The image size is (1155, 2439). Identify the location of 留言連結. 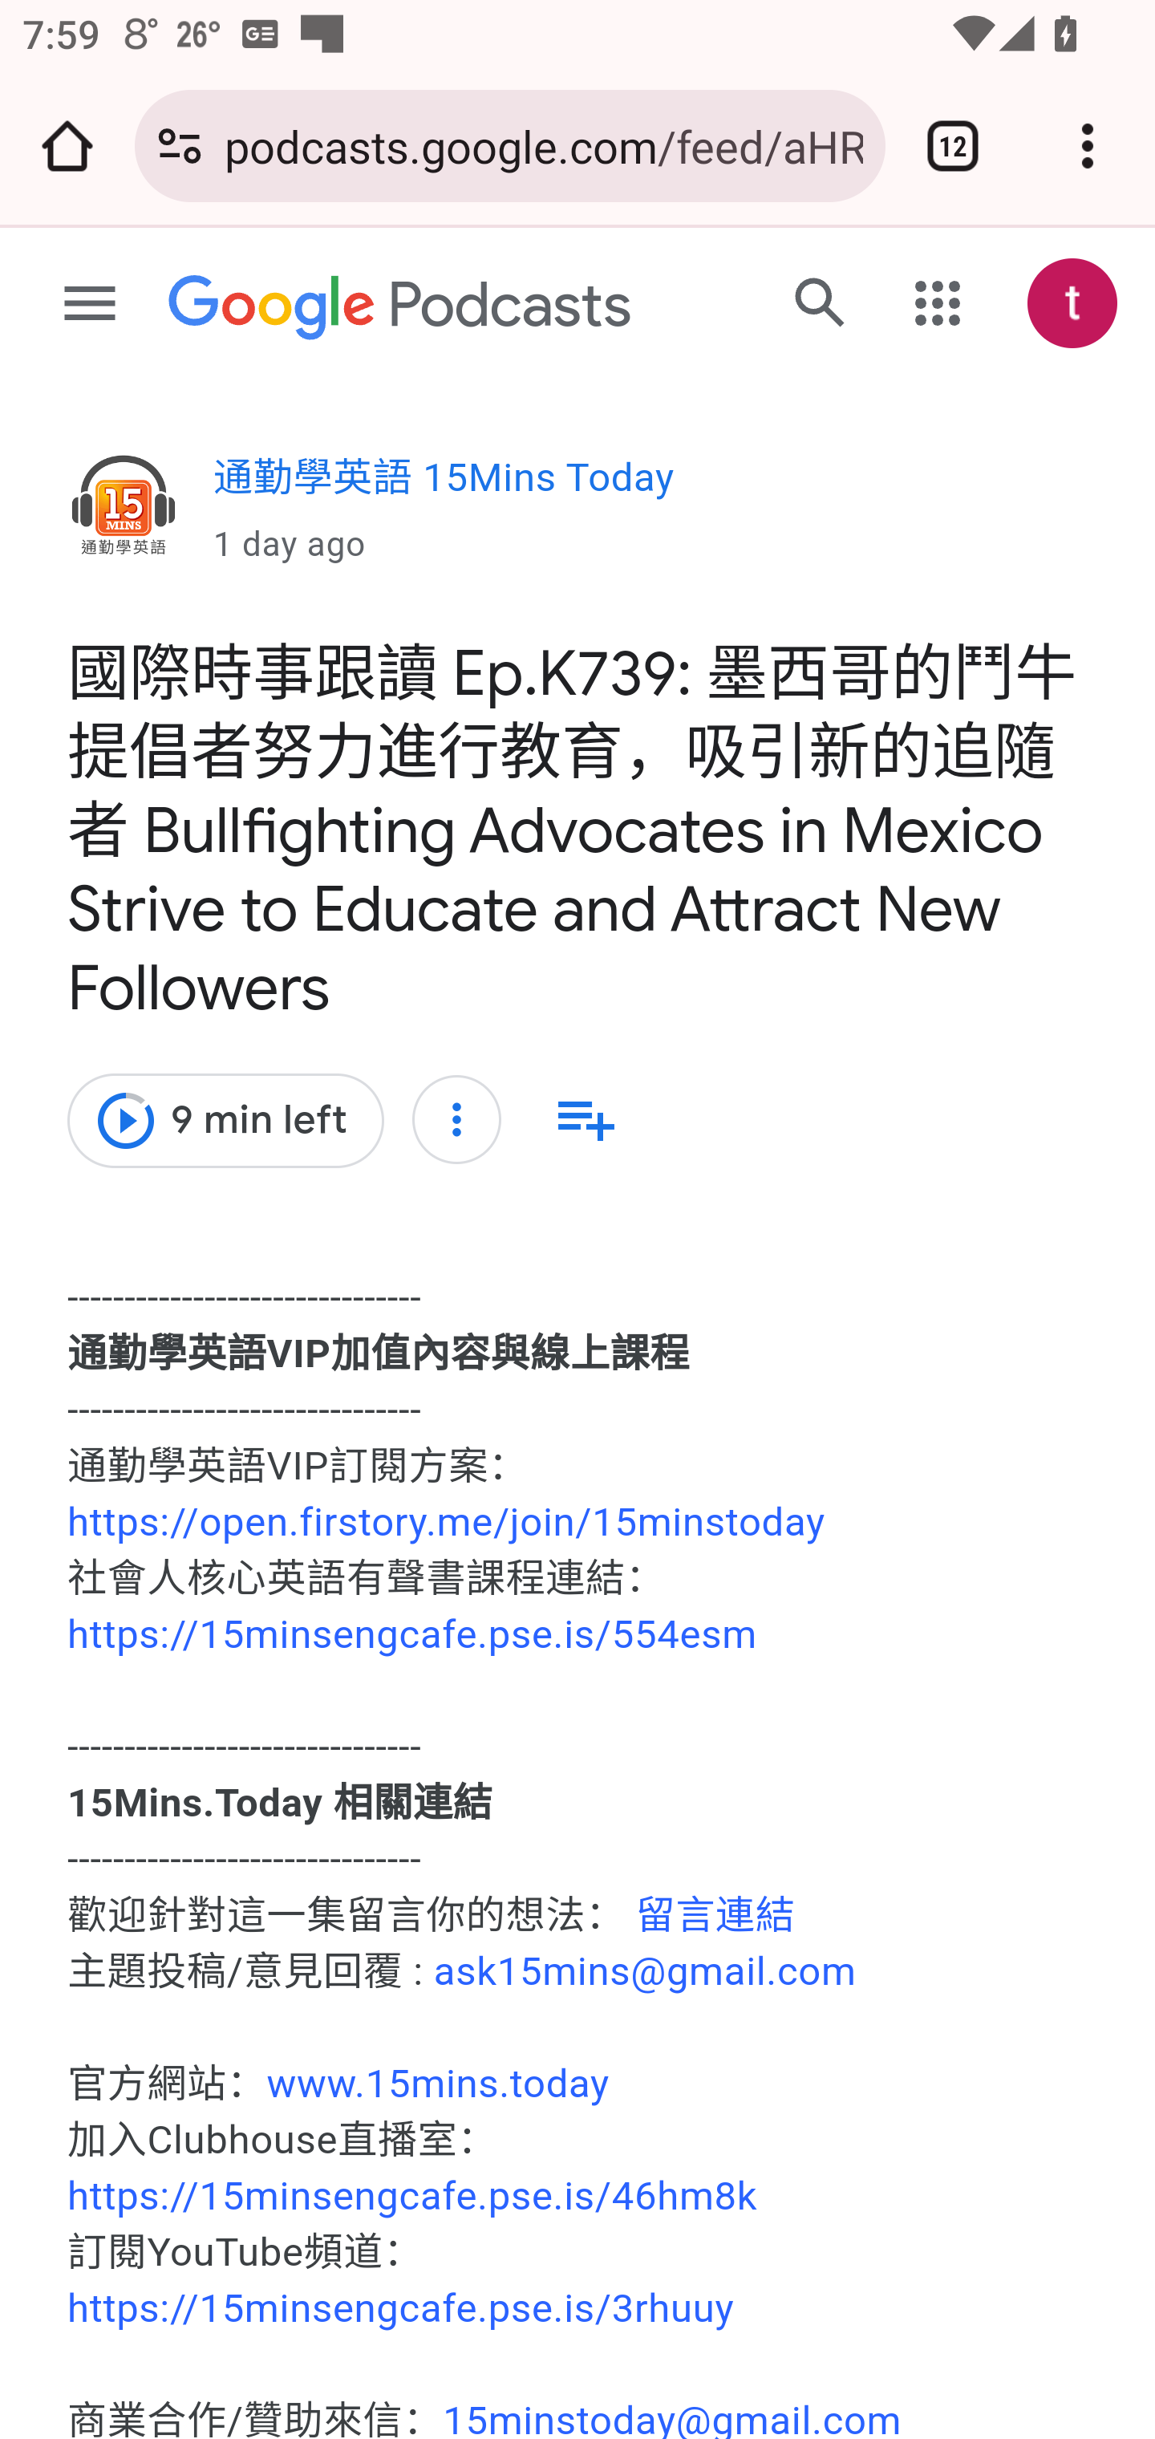
(715, 1916).